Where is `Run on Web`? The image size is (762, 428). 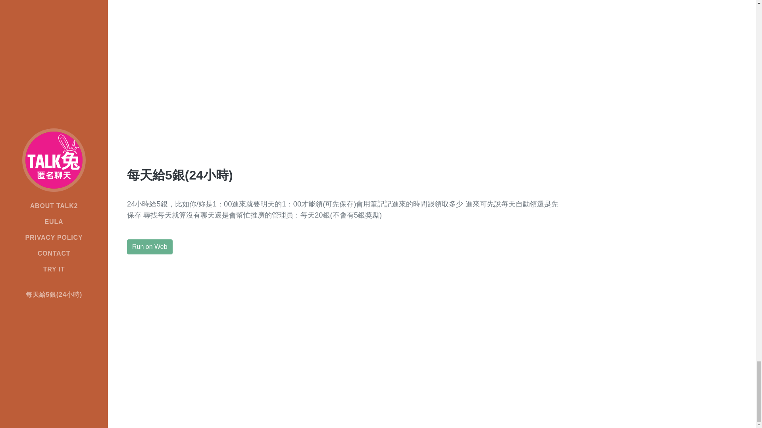 Run on Web is located at coordinates (150, 246).